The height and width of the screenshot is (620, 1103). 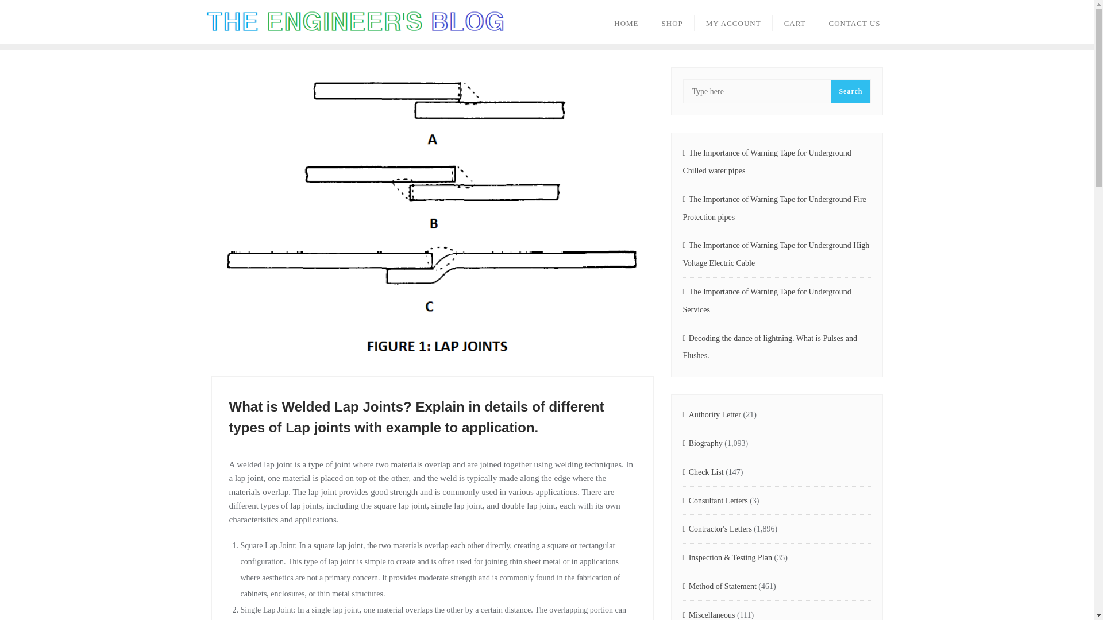 What do you see at coordinates (717, 529) in the screenshot?
I see `Contractor's Letters` at bounding box center [717, 529].